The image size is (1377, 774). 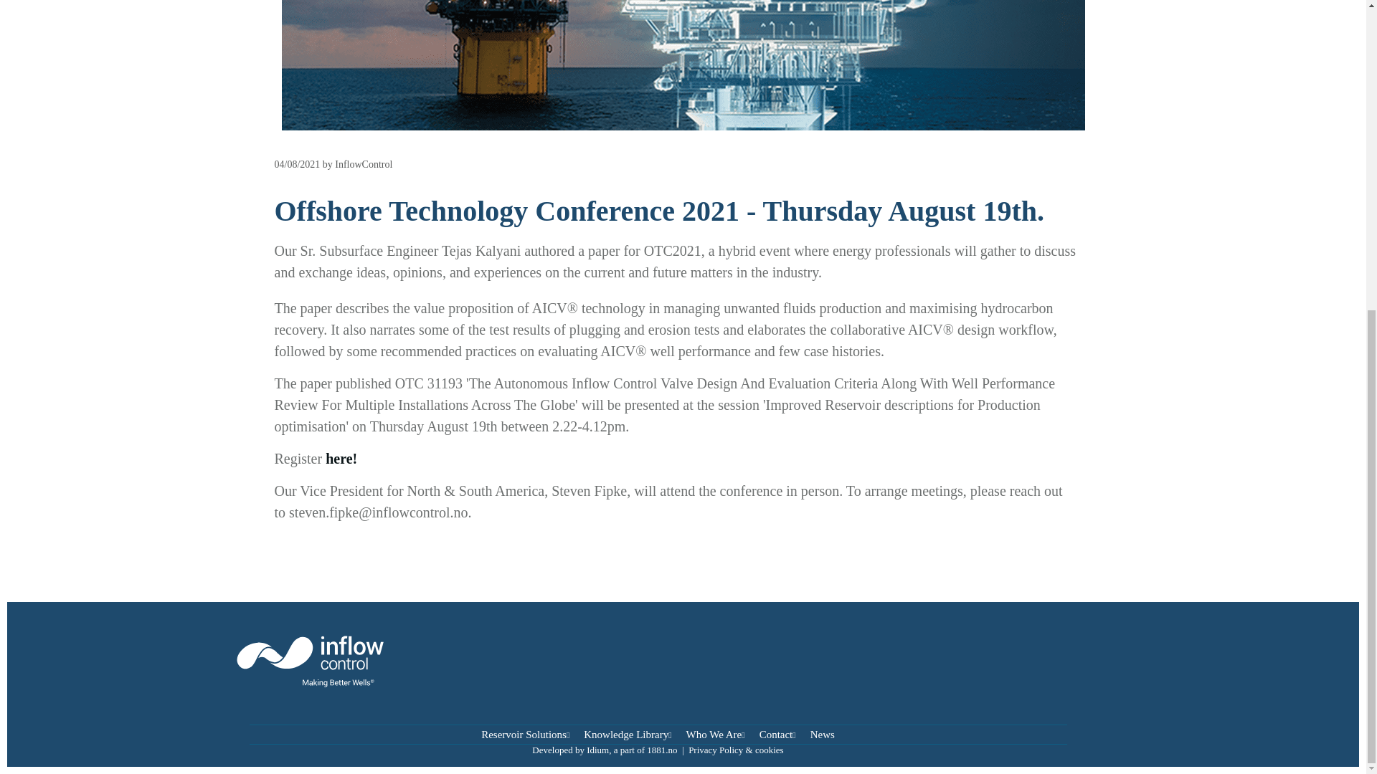 What do you see at coordinates (343, 661) in the screenshot?
I see `Go to main page` at bounding box center [343, 661].